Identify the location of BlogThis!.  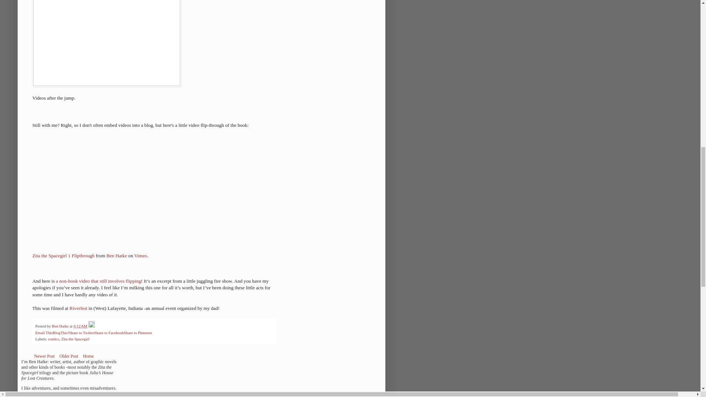
(60, 332).